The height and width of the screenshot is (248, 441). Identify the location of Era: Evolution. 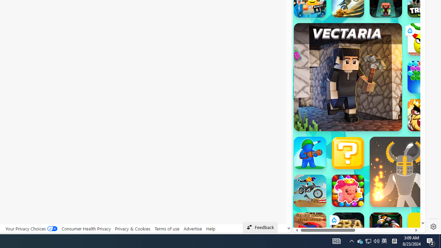
(348, 229).